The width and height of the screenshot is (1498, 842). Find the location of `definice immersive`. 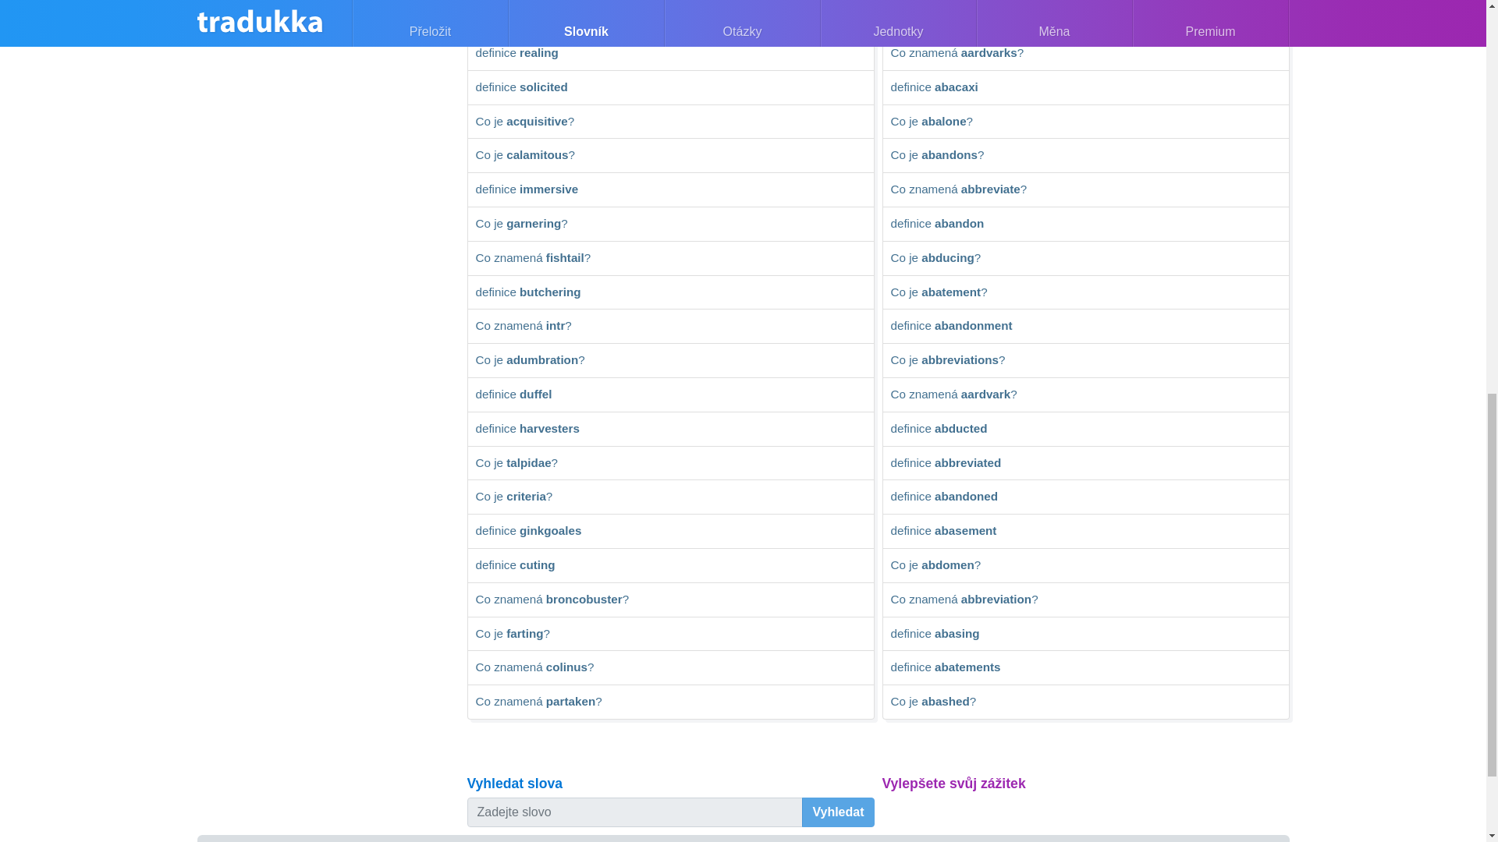

definice immersive is located at coordinates (669, 190).